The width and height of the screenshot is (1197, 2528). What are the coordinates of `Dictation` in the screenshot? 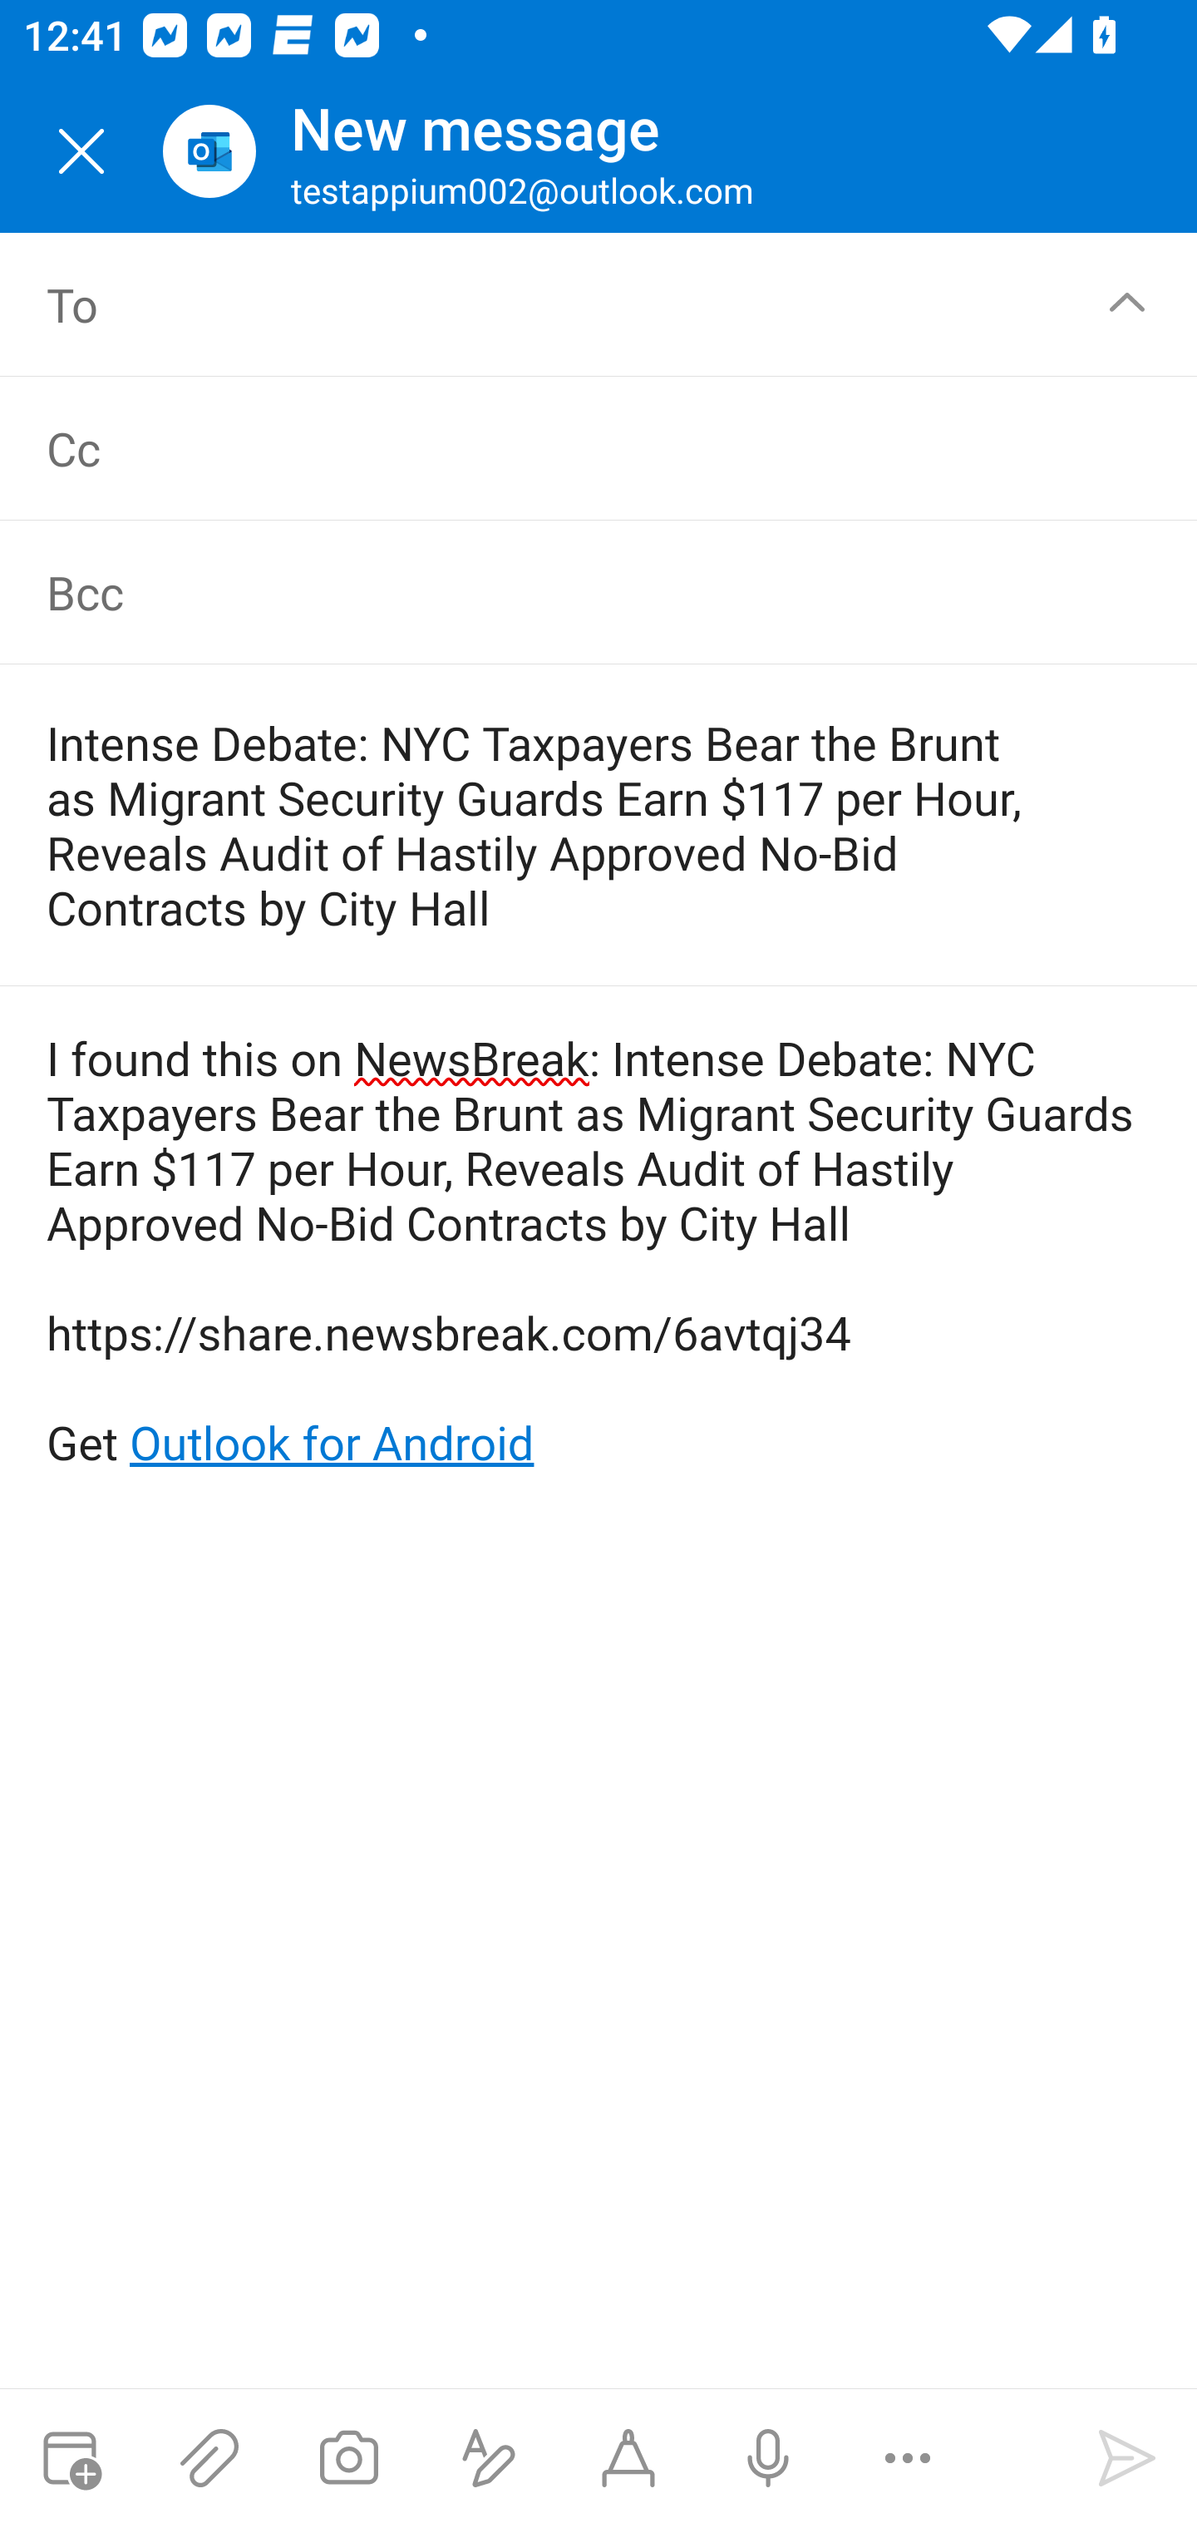 It's located at (767, 2458).